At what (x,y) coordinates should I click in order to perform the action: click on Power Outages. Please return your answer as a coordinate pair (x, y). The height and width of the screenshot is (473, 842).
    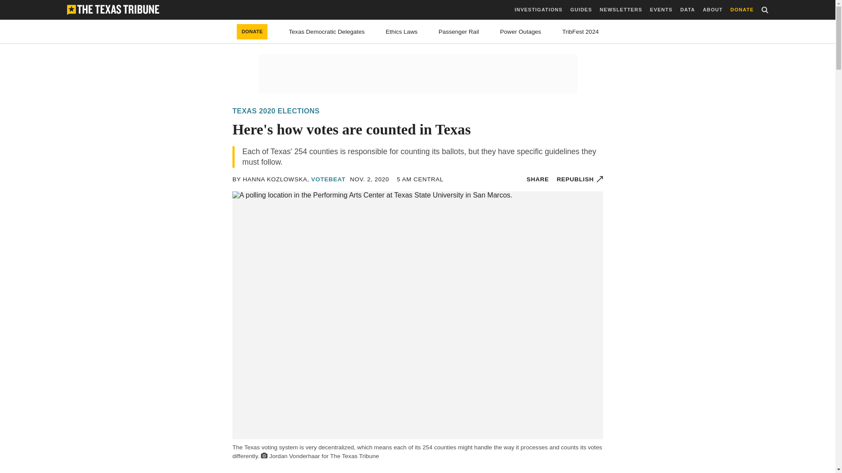
    Looking at the image, I should click on (521, 32).